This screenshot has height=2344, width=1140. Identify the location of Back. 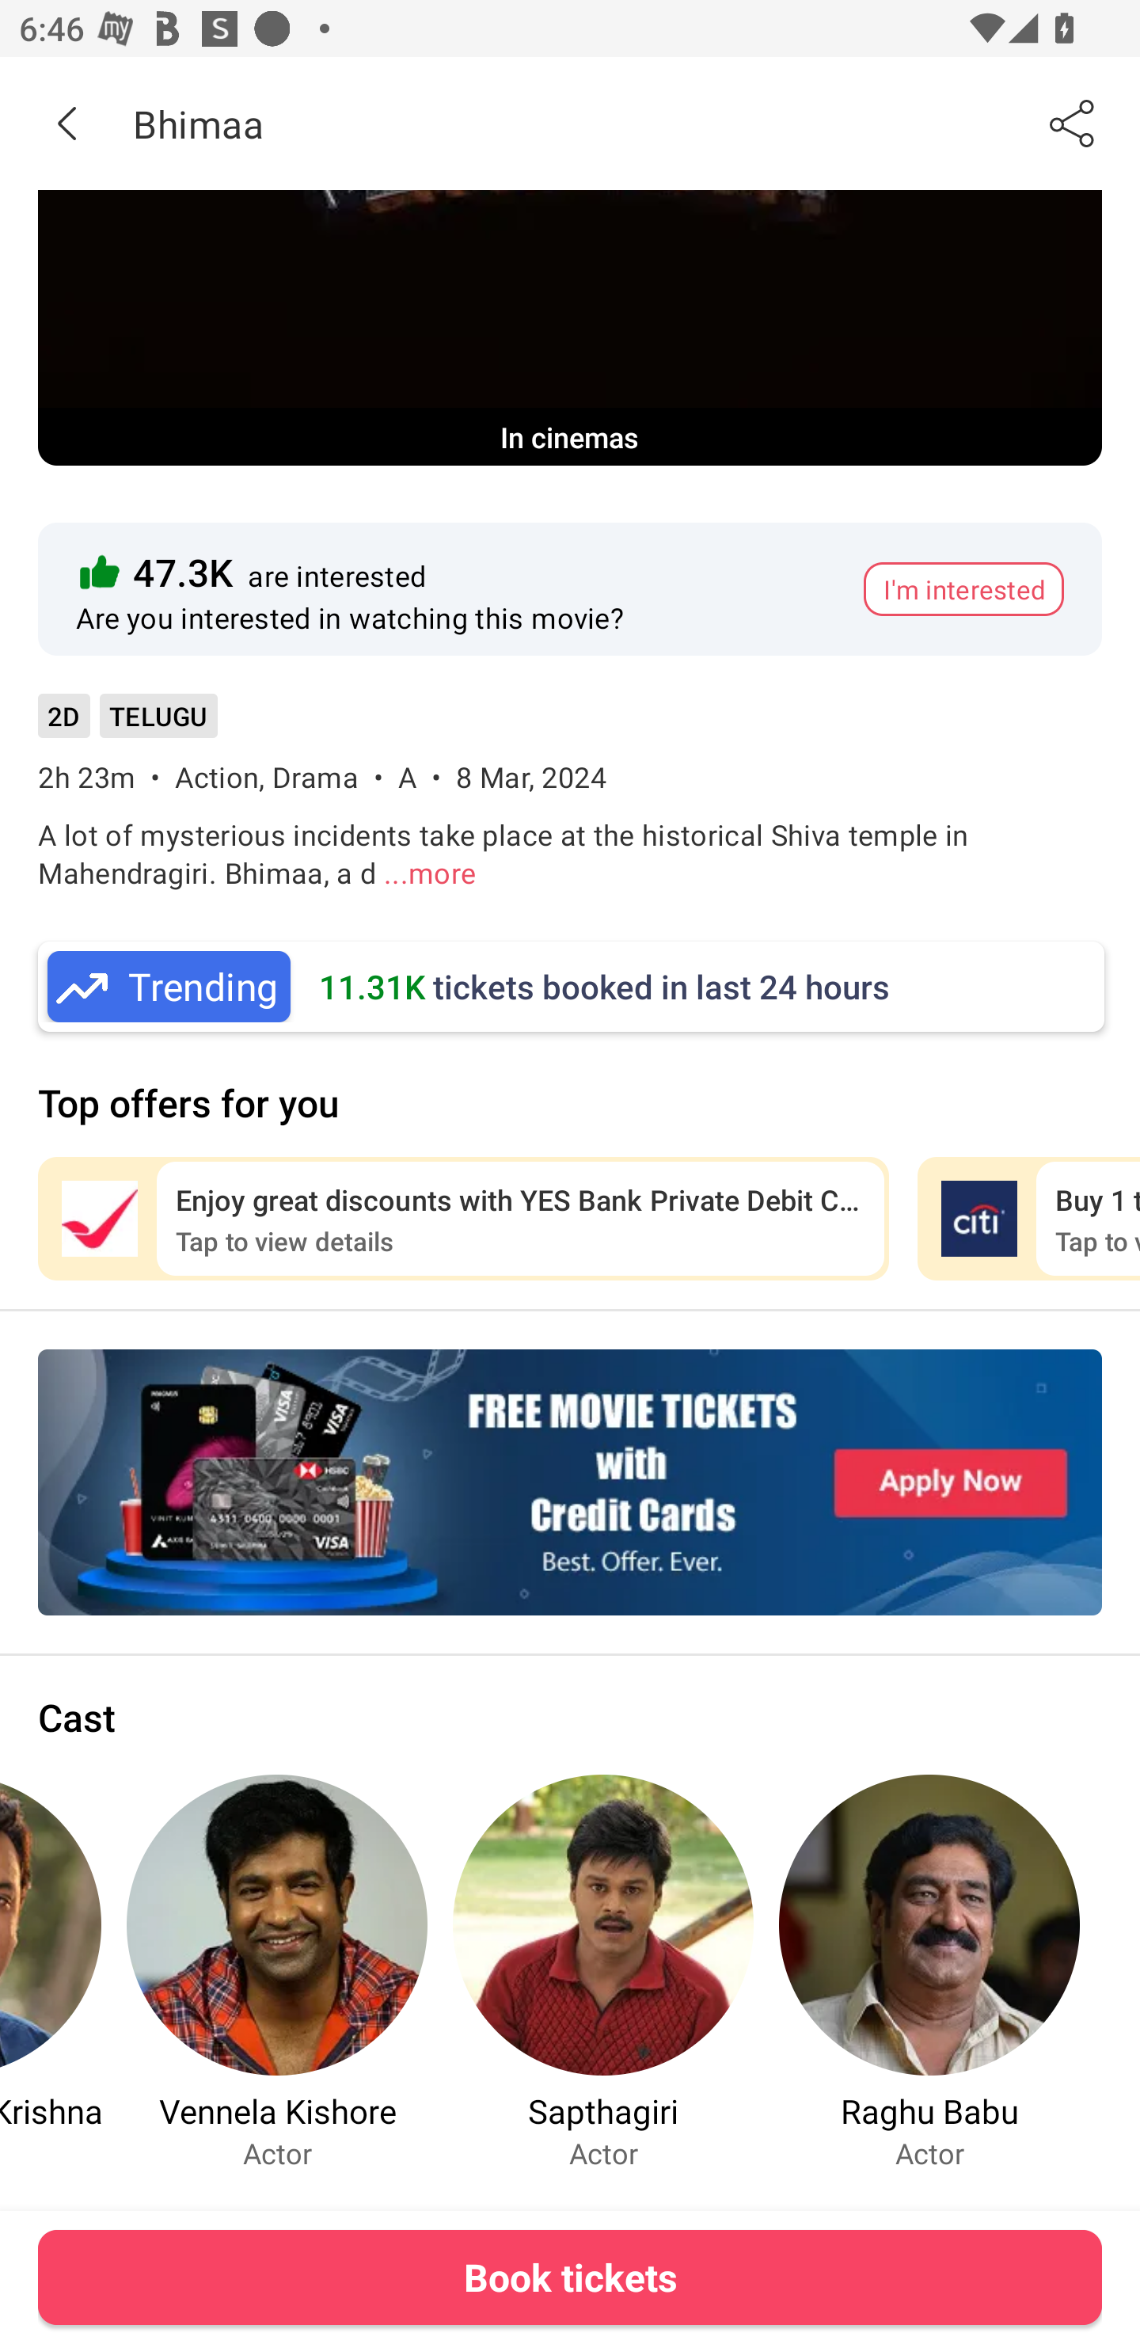
(66, 123).